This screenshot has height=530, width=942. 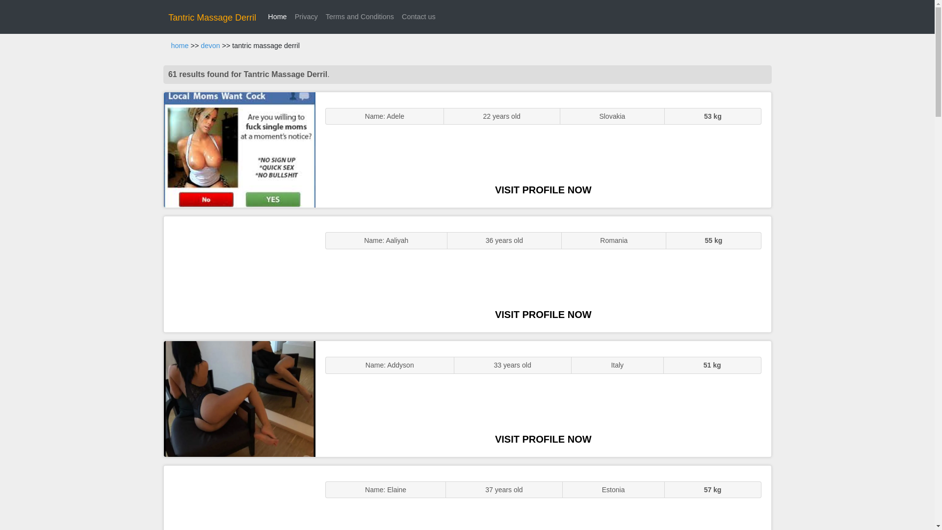 I want to click on VISIT PROFILE NOW, so click(x=543, y=189).